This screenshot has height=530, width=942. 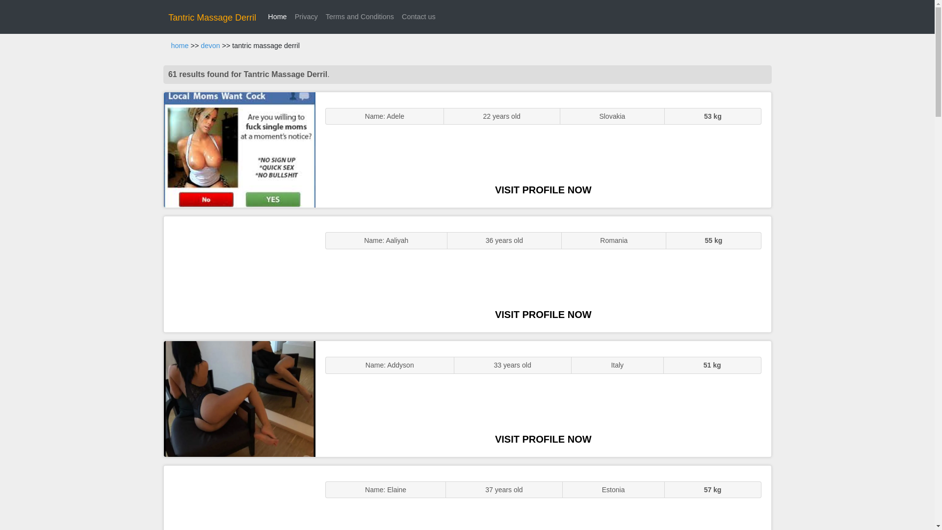 I want to click on VISIT PROFILE NOW, so click(x=543, y=189).